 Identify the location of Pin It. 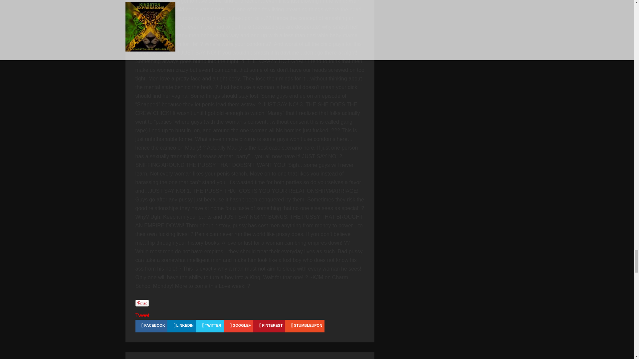
(141, 303).